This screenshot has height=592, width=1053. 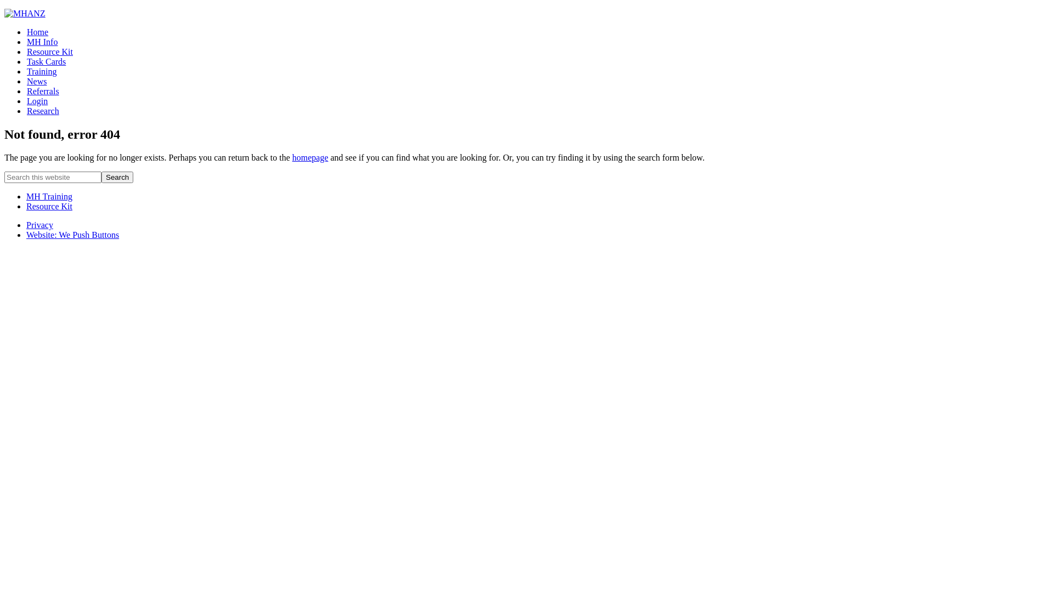 What do you see at coordinates (37, 101) in the screenshot?
I see `Login` at bounding box center [37, 101].